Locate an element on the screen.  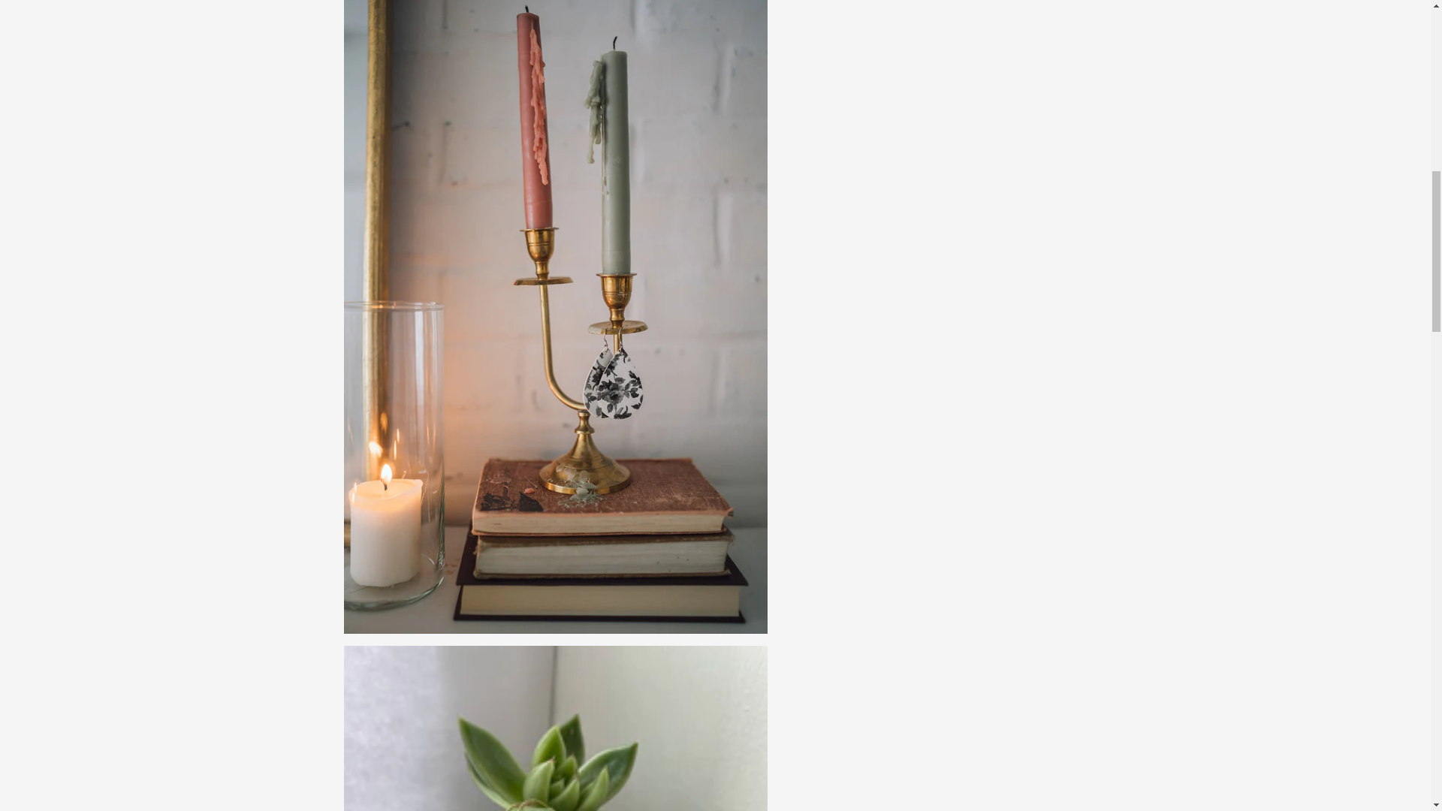
Tweet on Twitter is located at coordinates (936, 3).